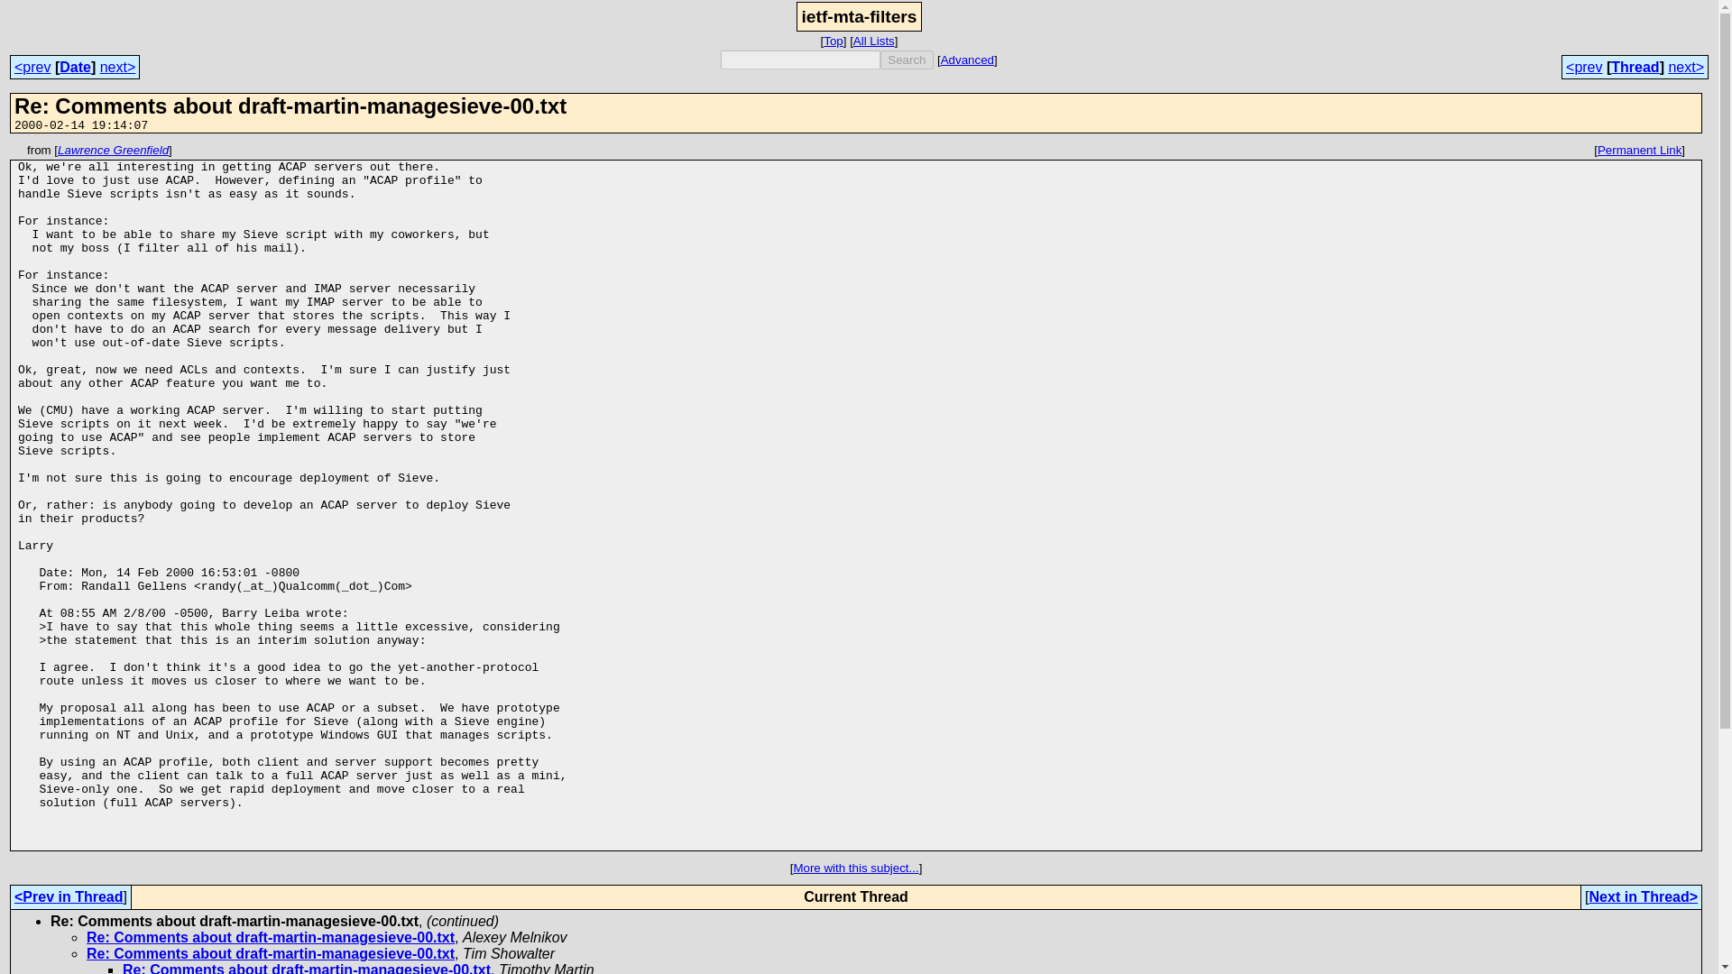  What do you see at coordinates (112, 150) in the screenshot?
I see `Lawrence Greenfield` at bounding box center [112, 150].